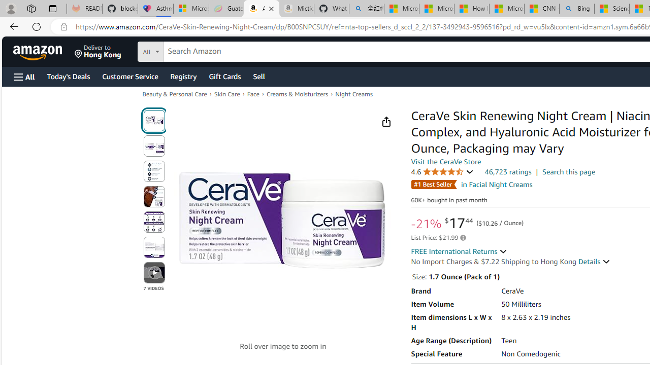 This screenshot has width=650, height=365. What do you see at coordinates (446, 162) in the screenshot?
I see `Visit the CeraVe Store` at bounding box center [446, 162].